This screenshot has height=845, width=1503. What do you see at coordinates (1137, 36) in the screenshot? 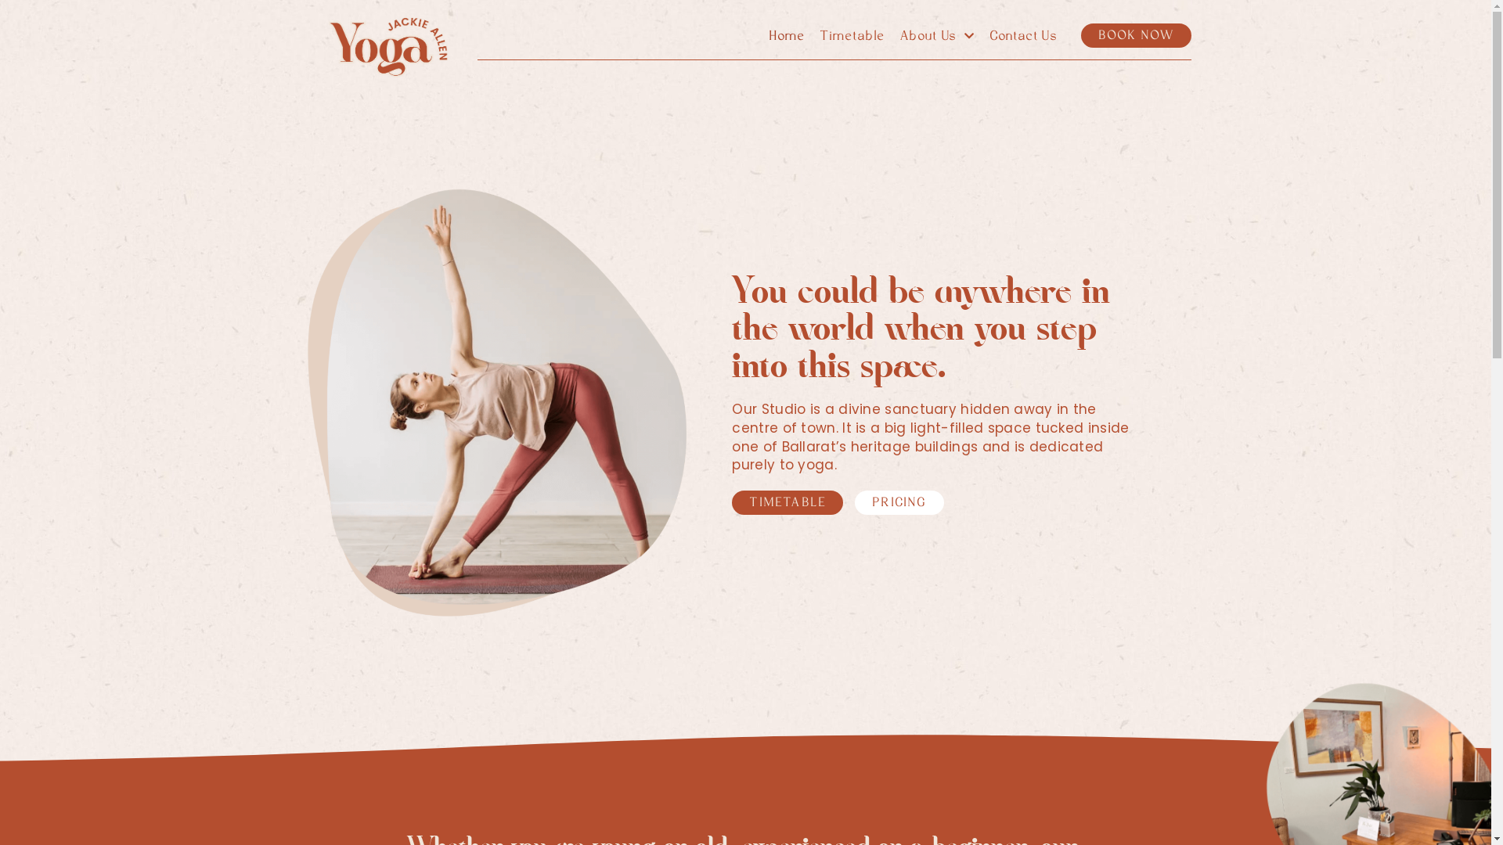
I see `BOOK NOW` at bounding box center [1137, 36].